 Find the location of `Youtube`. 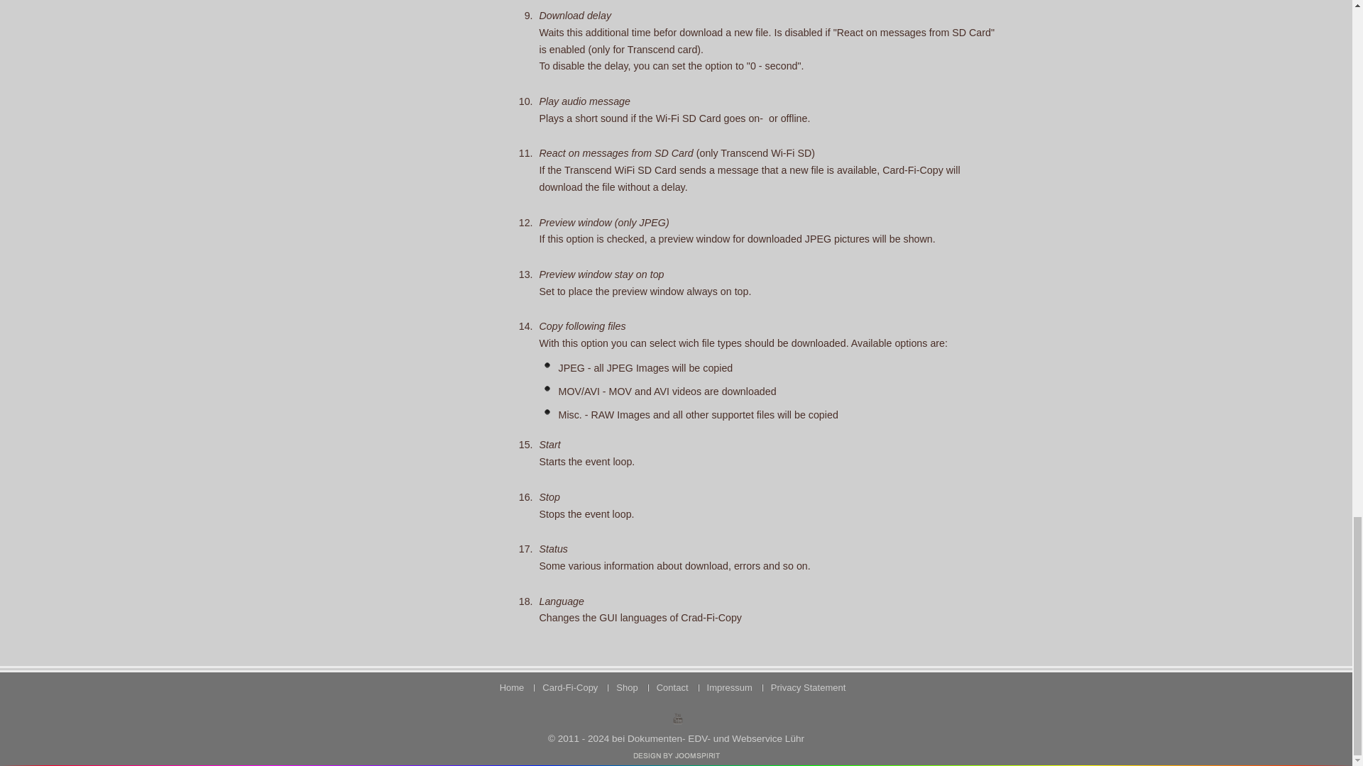

Youtube is located at coordinates (677, 718).